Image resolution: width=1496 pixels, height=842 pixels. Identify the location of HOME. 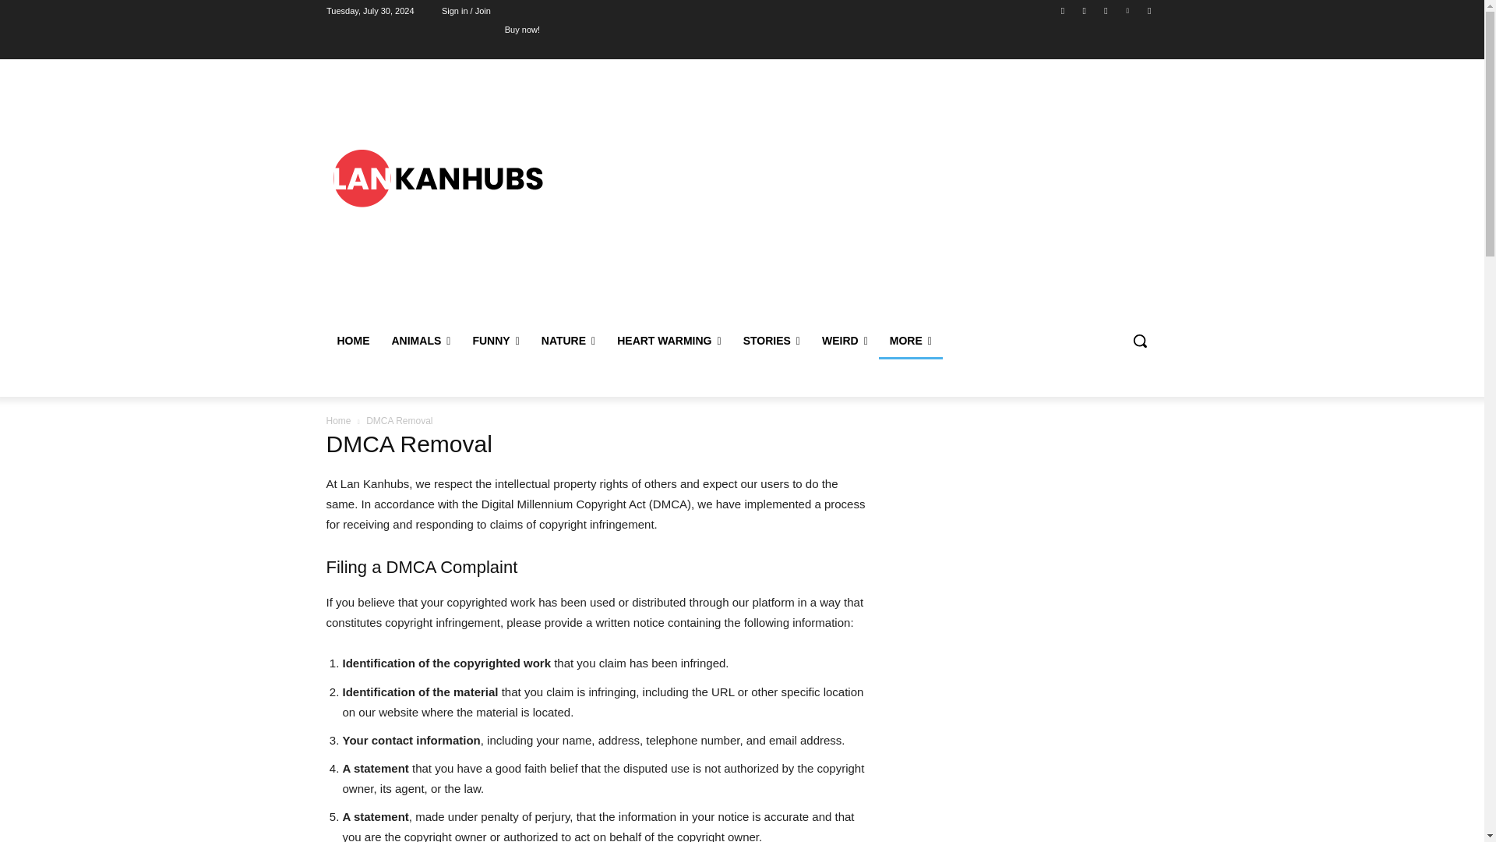
(352, 340).